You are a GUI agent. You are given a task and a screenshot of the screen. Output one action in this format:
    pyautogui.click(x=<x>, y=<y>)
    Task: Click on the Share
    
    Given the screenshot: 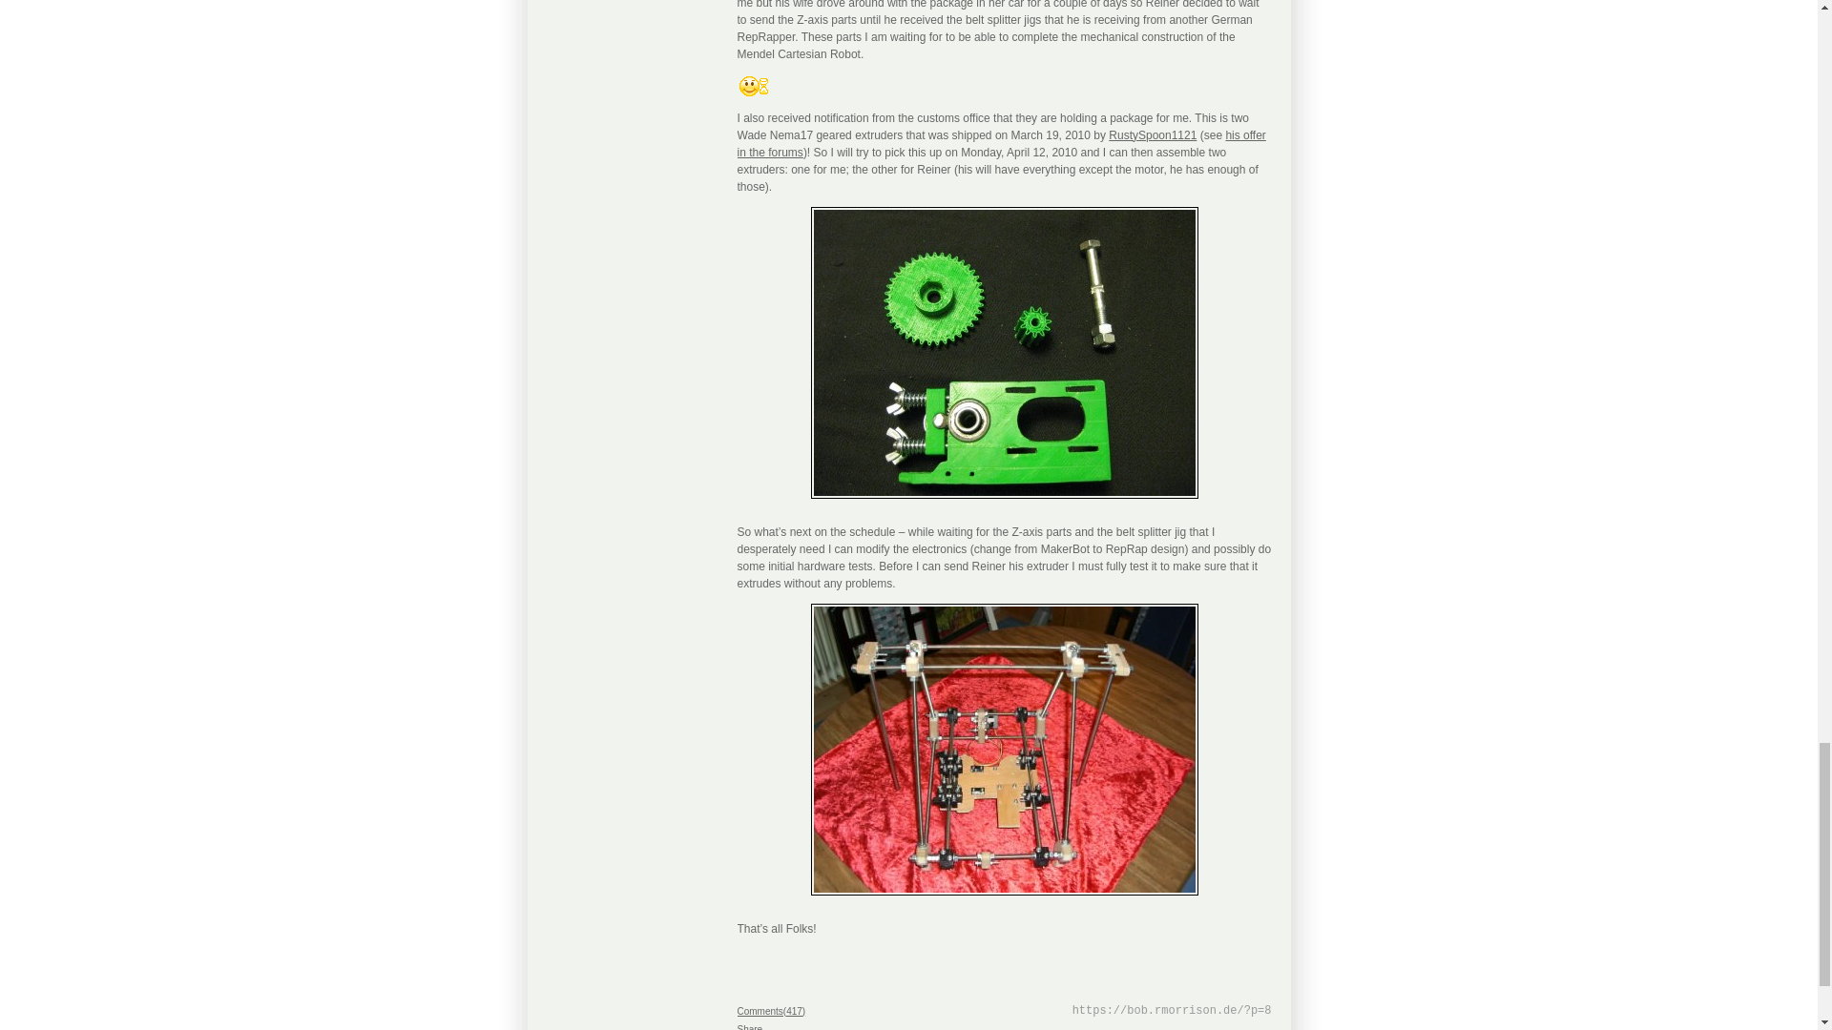 What is the action you would take?
    pyautogui.click(x=748, y=1026)
    